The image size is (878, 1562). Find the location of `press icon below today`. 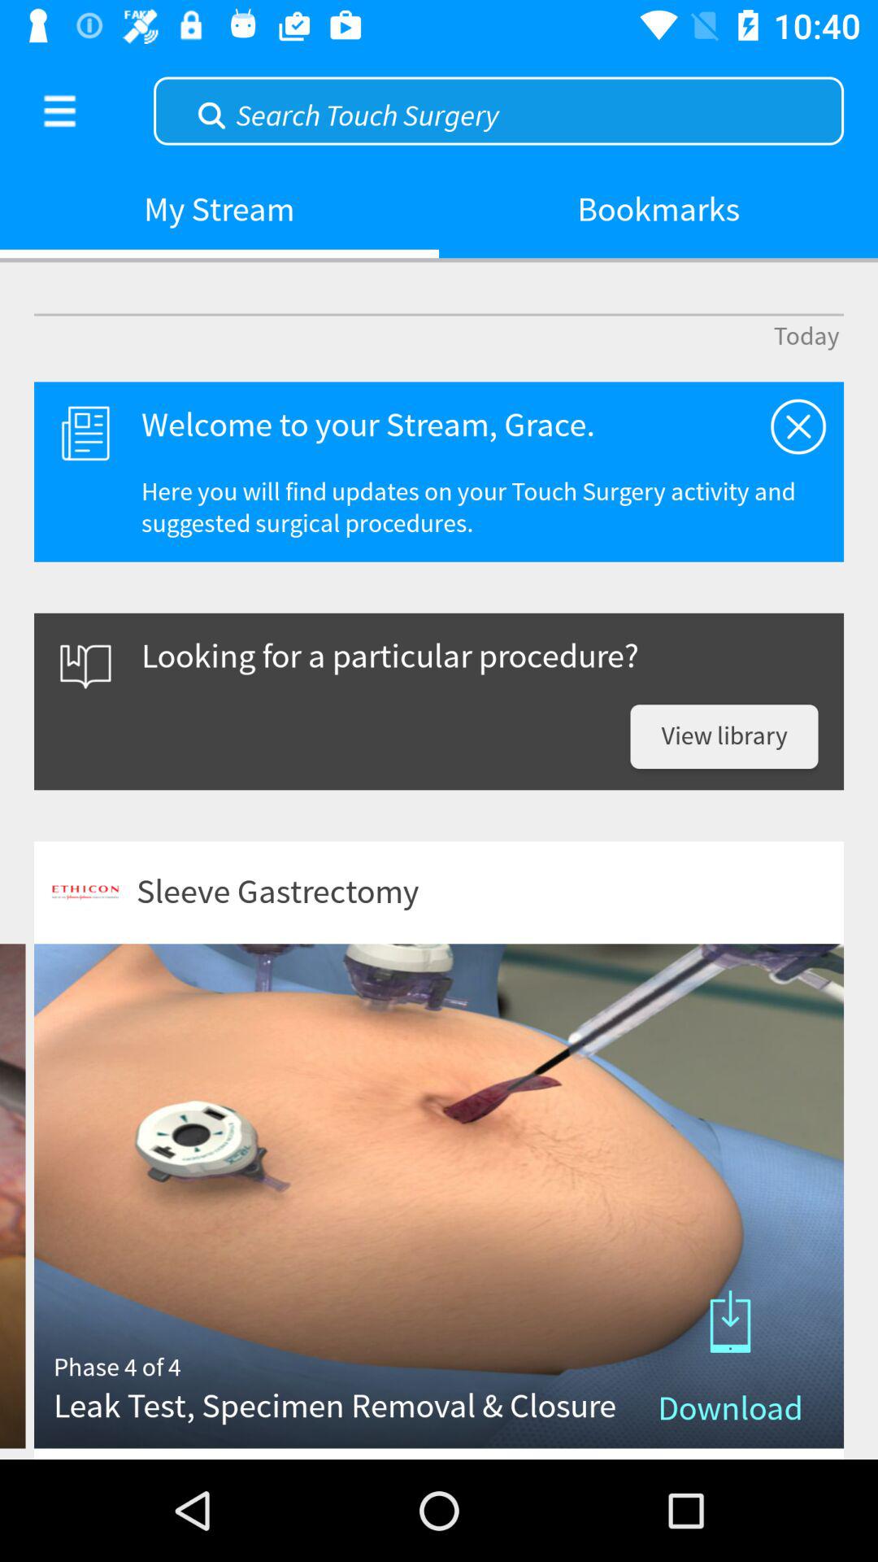

press icon below today is located at coordinates (798, 426).